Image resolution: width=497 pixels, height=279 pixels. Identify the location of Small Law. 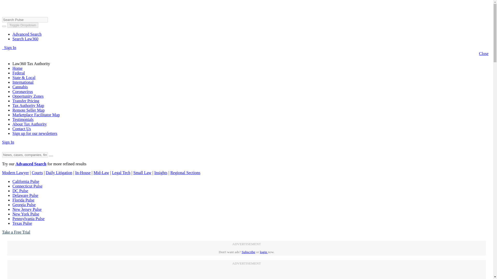
(142, 173).